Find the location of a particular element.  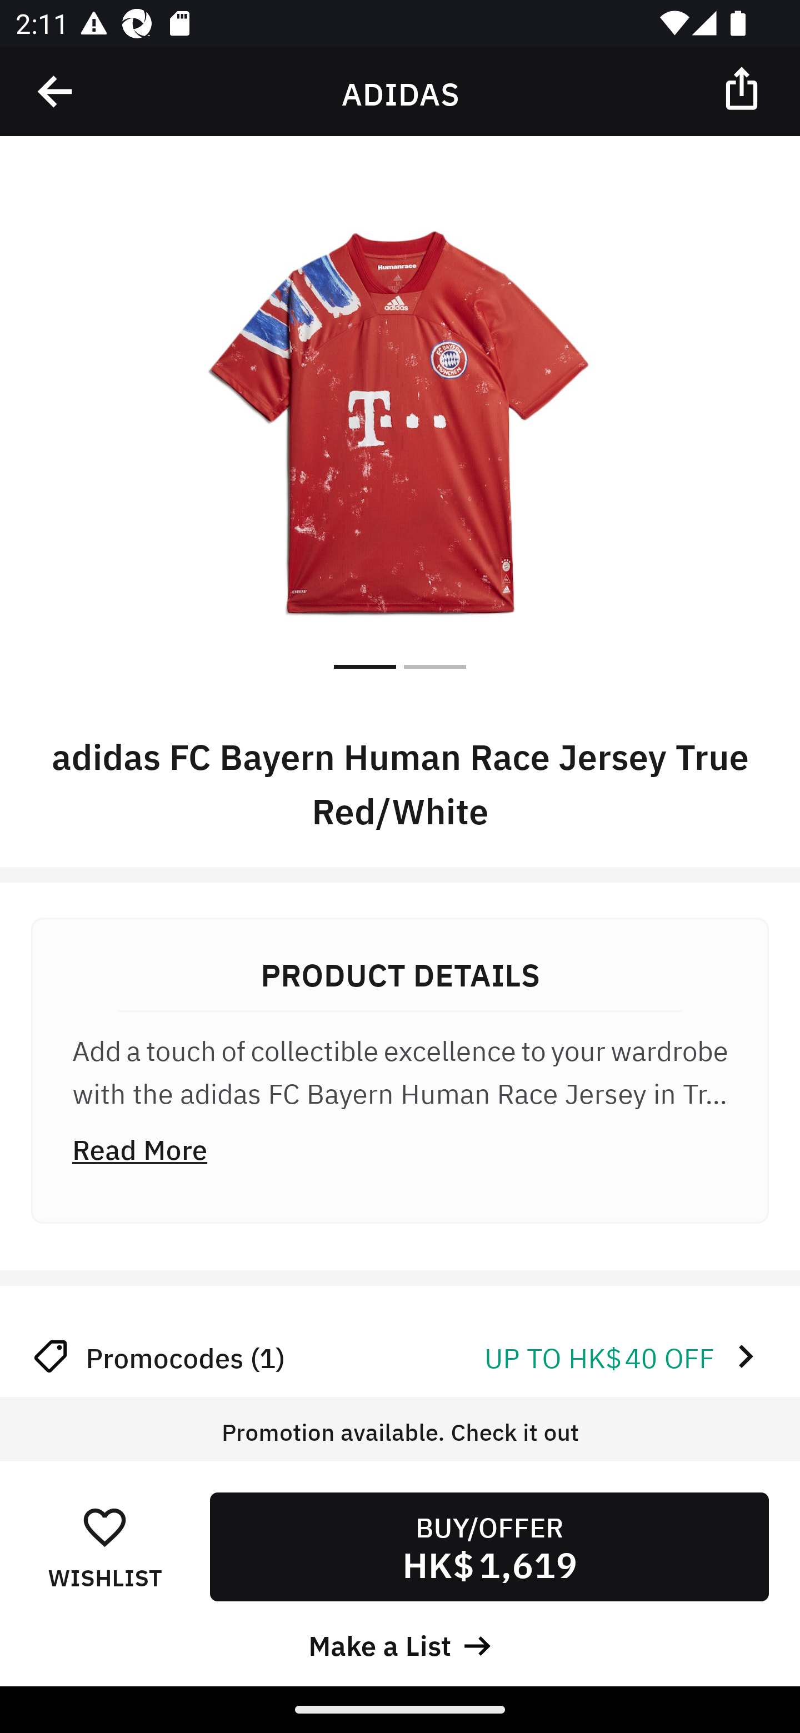

 is located at coordinates (743, 87).